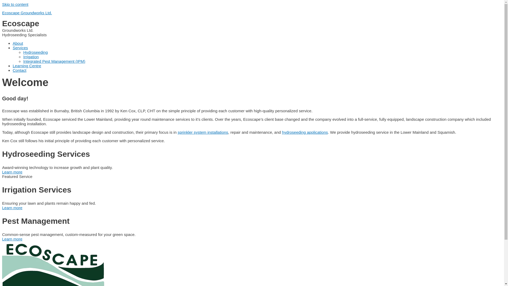  Describe the element at coordinates (54, 61) in the screenshot. I see `Integrated Pest Management (IPM)` at that location.